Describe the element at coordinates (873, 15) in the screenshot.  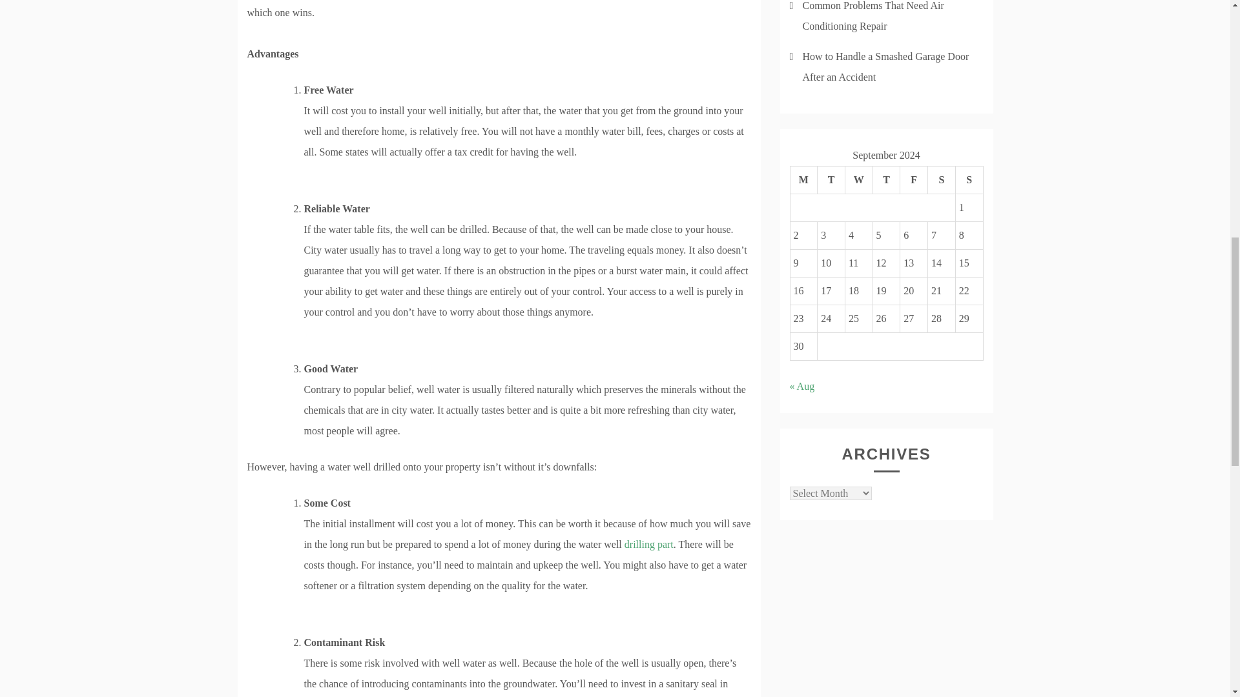
I see `Common Problems That Need Air Conditioning Repair` at that location.